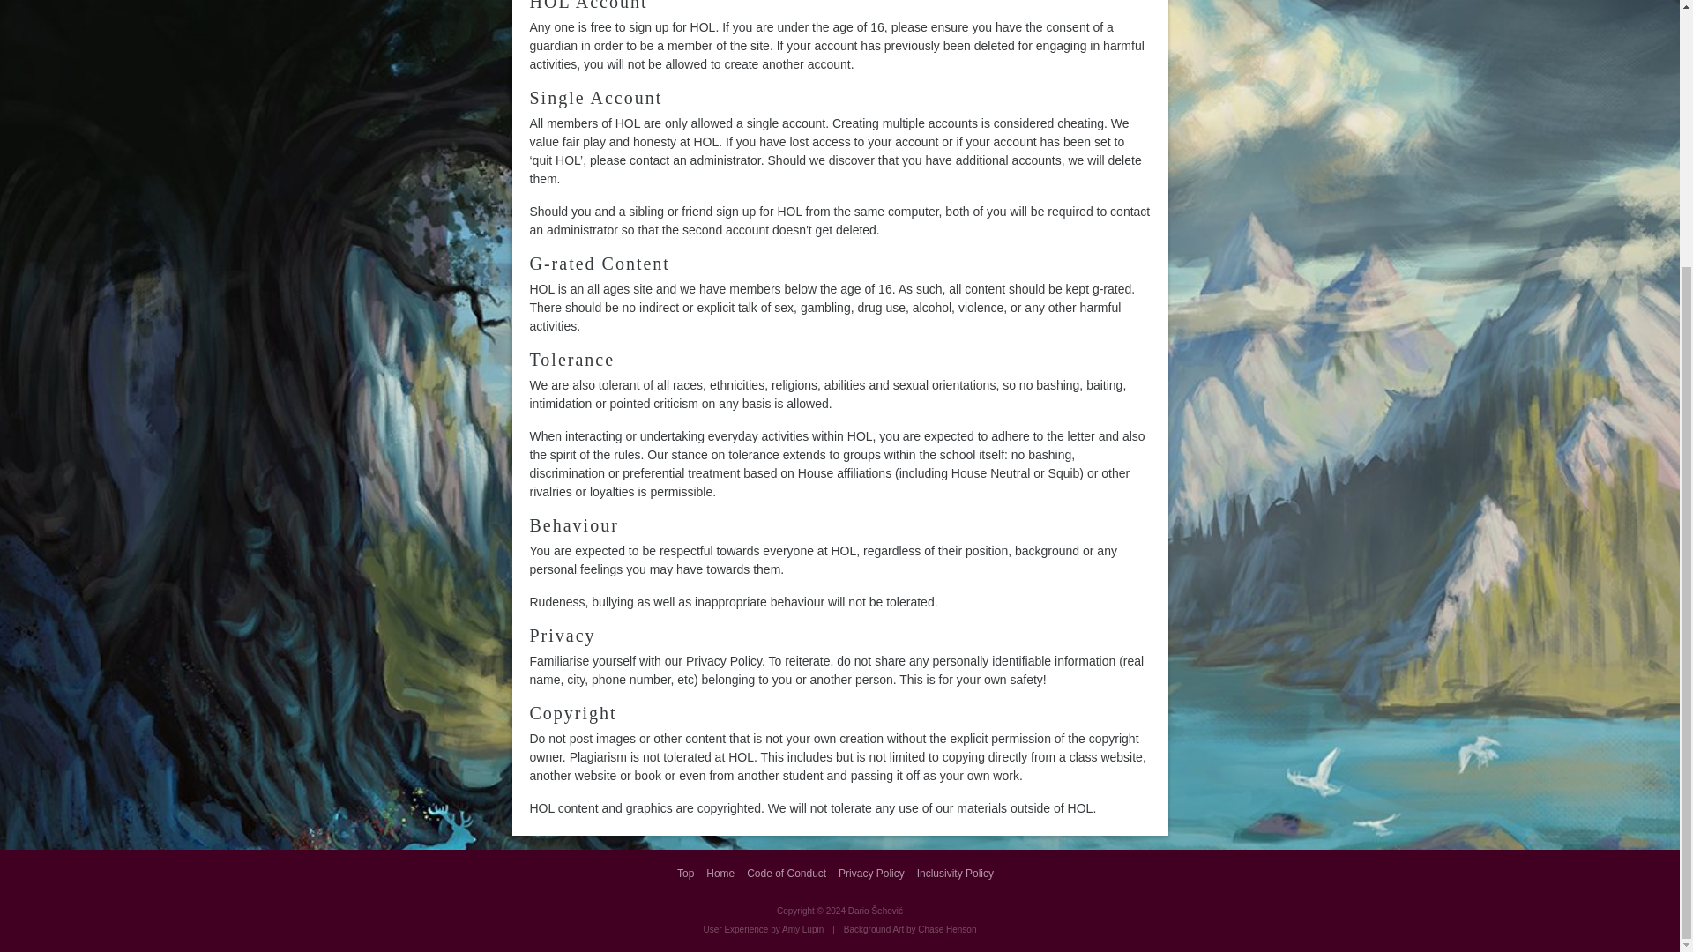 This screenshot has width=1693, height=952. What do you see at coordinates (790, 873) in the screenshot?
I see `Code of Conduct` at bounding box center [790, 873].